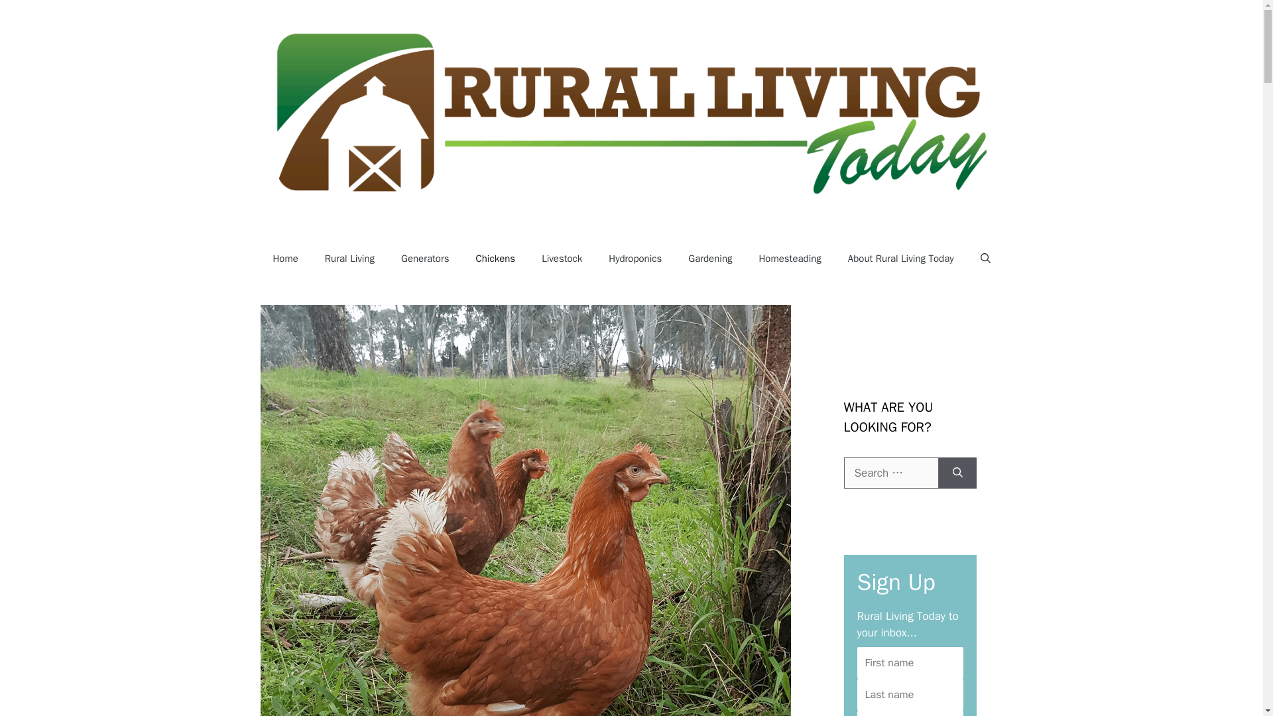  Describe the element at coordinates (709, 259) in the screenshot. I see `Gardening` at that location.